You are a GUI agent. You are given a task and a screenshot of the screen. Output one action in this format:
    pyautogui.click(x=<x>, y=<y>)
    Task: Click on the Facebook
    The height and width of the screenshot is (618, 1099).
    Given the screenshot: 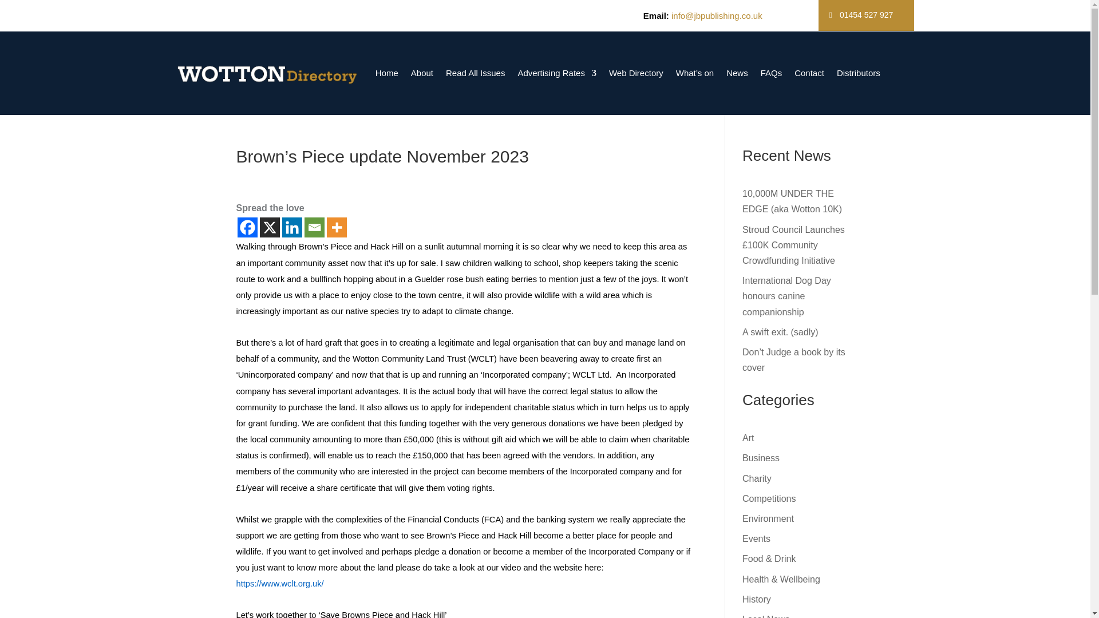 What is the action you would take?
    pyautogui.click(x=247, y=227)
    